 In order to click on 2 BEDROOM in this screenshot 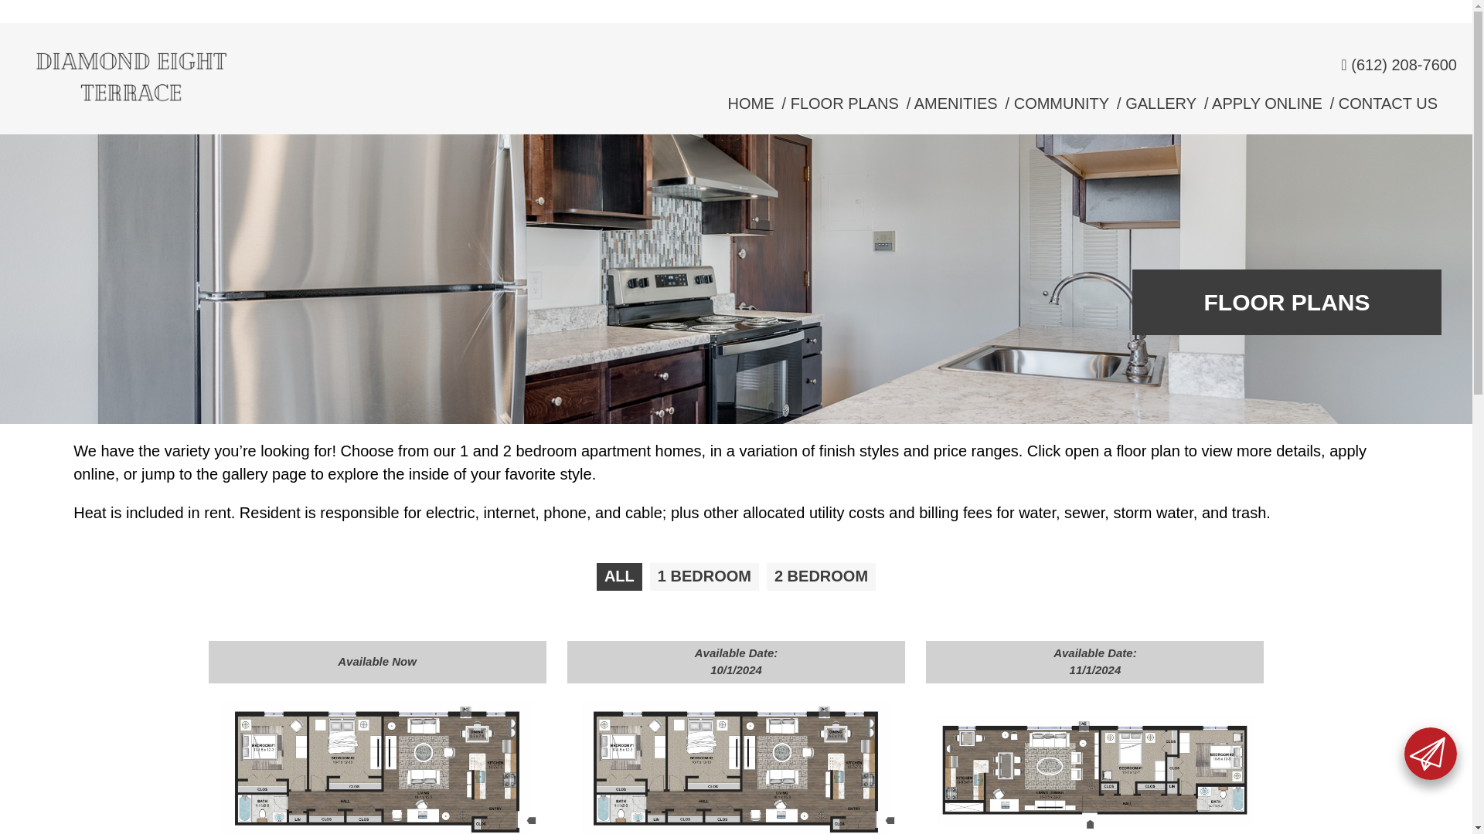, I will do `click(821, 576)`.